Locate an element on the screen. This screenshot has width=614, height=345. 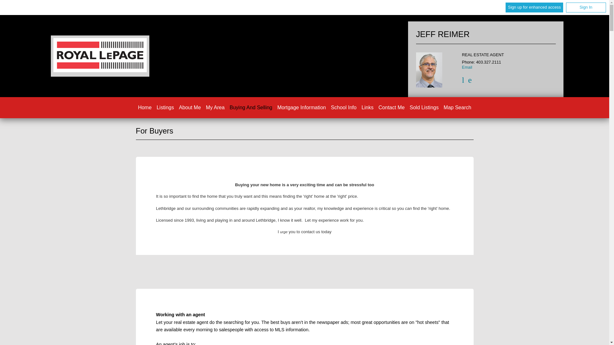
Listings is located at coordinates (165, 107).